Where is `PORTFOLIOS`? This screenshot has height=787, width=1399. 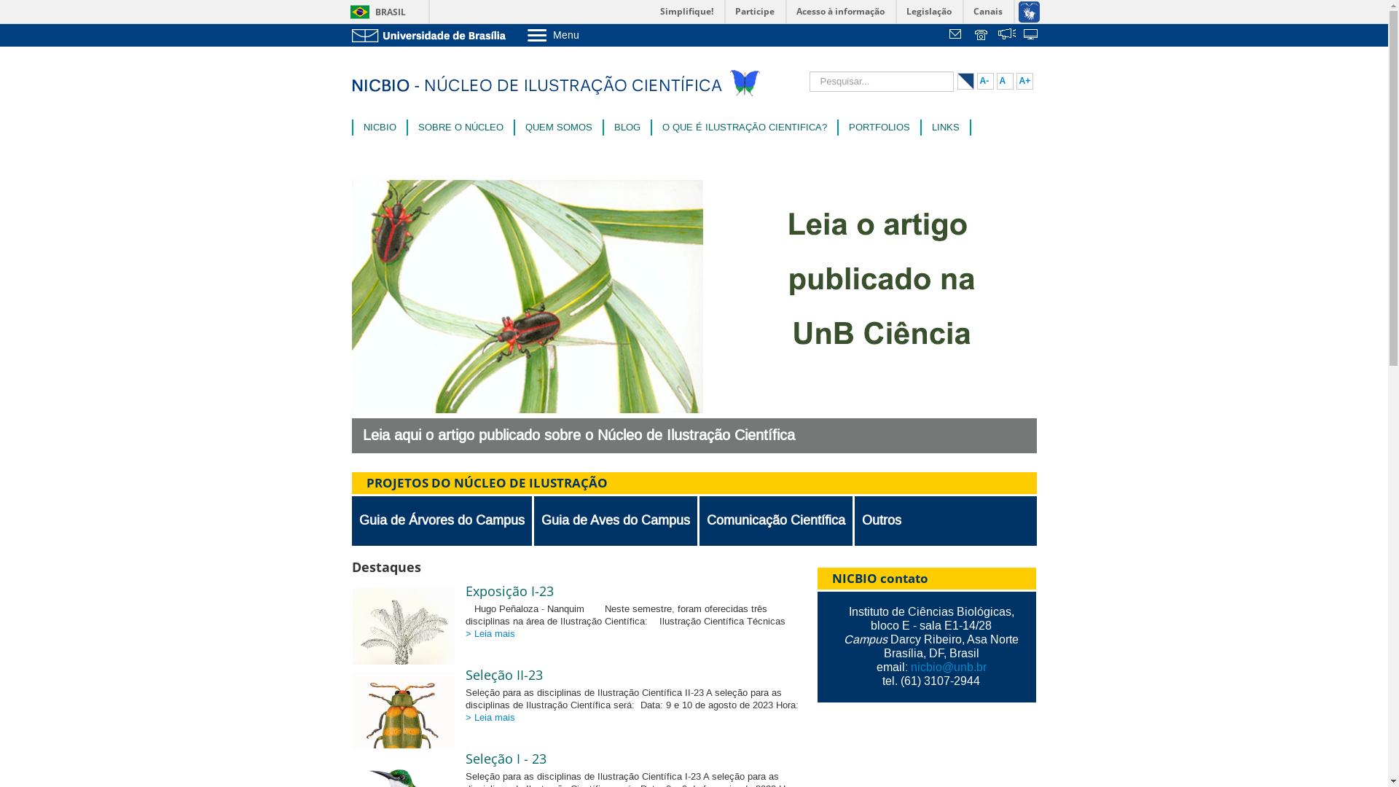
PORTFOLIOS is located at coordinates (879, 128).